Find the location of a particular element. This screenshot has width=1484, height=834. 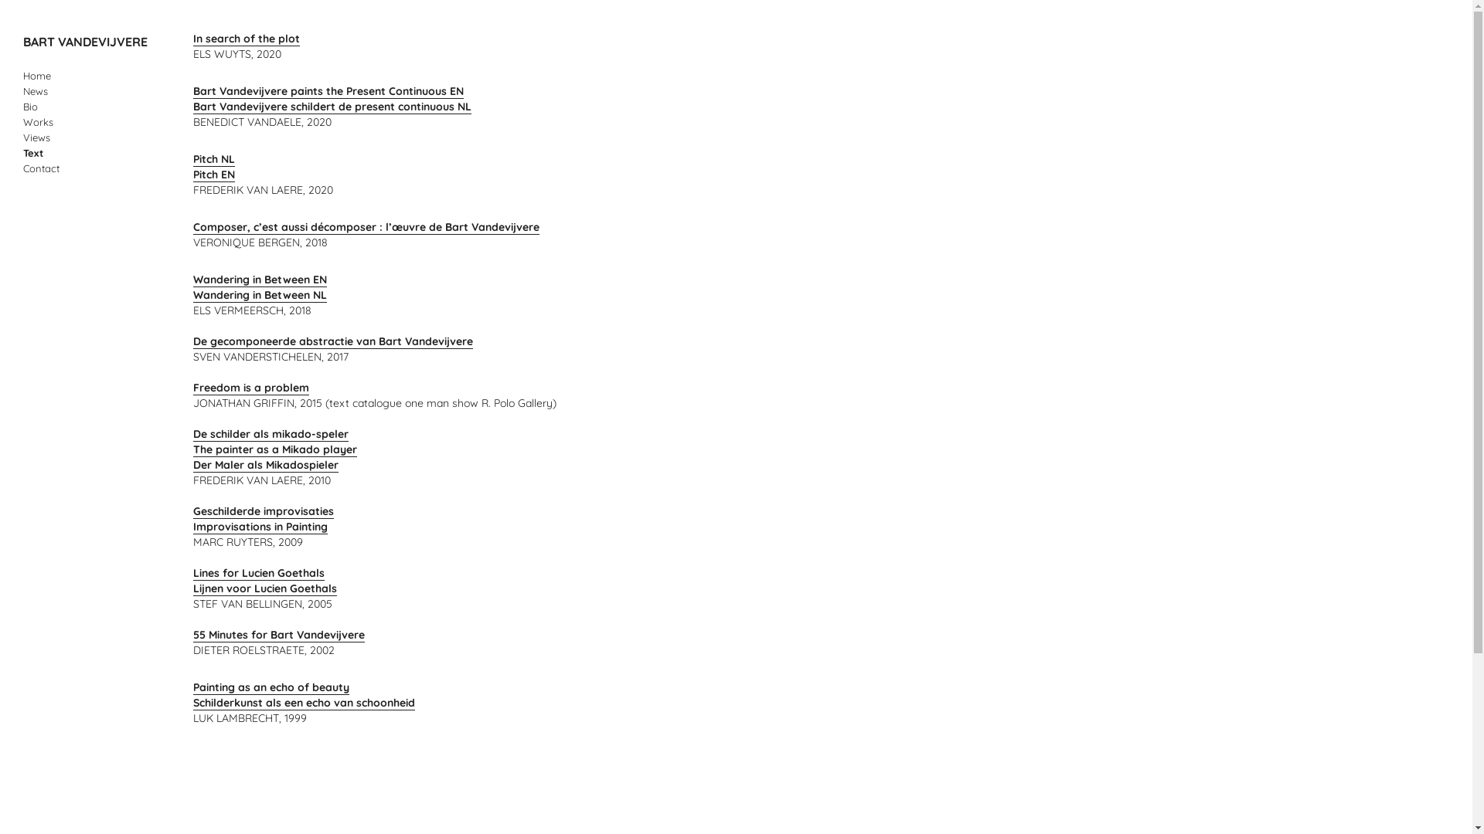

Wandering in Between EN is located at coordinates (260, 280).